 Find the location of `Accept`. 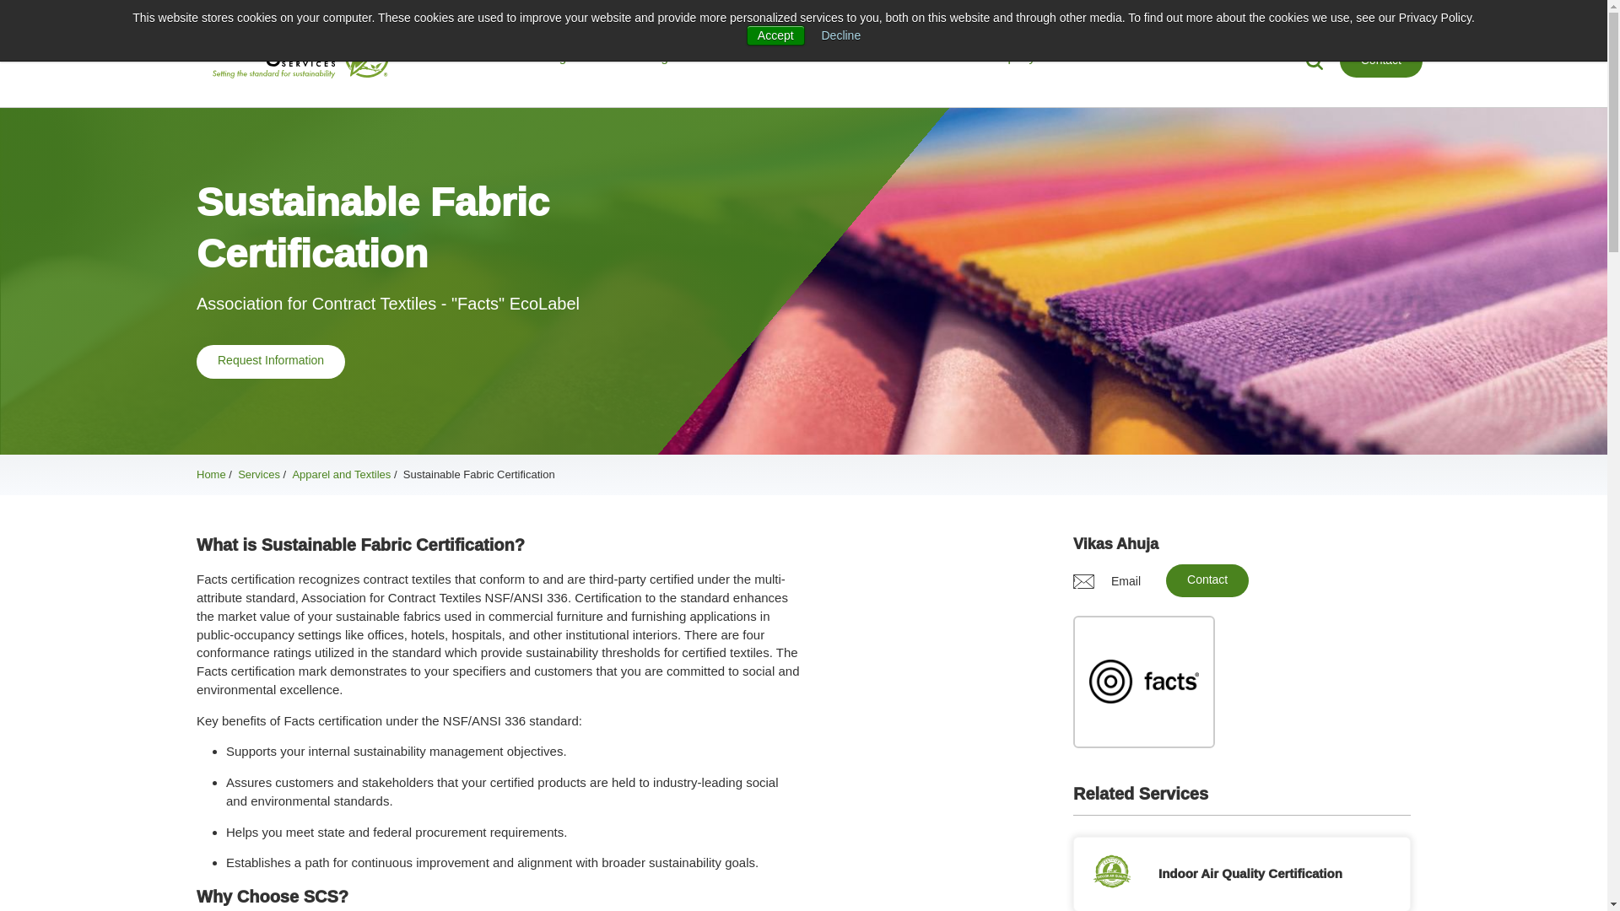

Accept is located at coordinates (776, 35).